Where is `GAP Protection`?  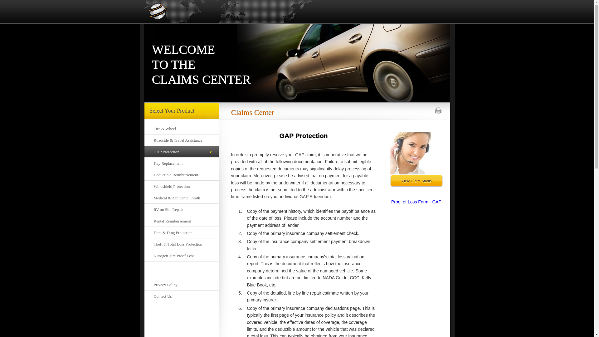
GAP Protection is located at coordinates (181, 152).